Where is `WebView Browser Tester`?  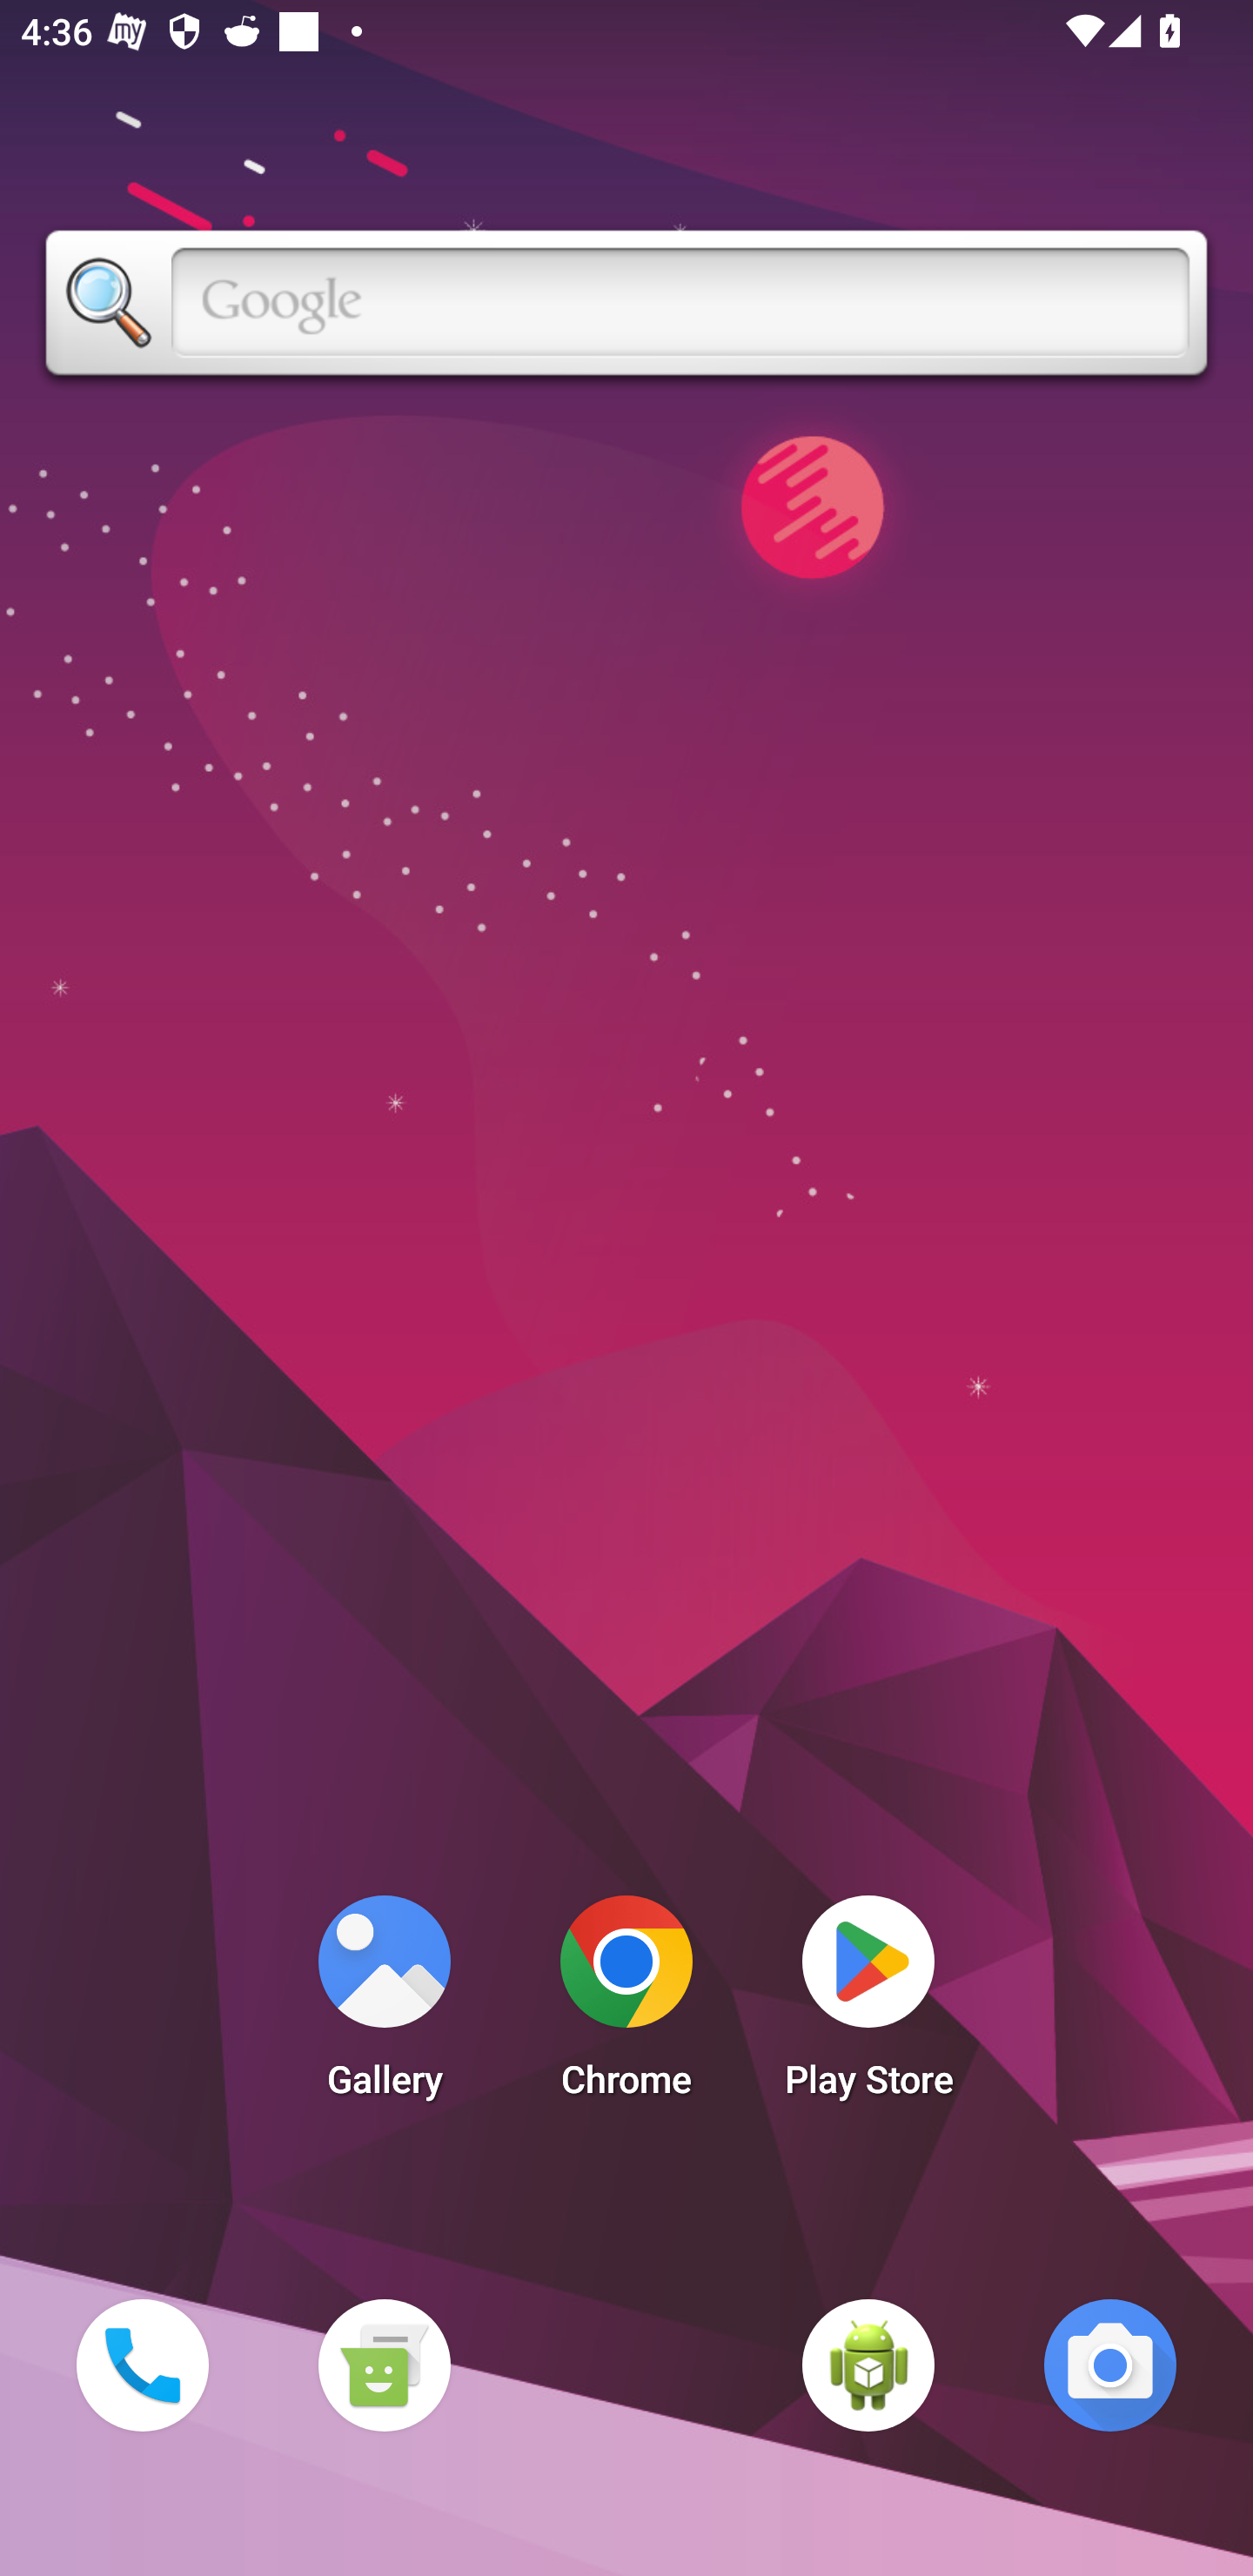
WebView Browser Tester is located at coordinates (868, 2365).